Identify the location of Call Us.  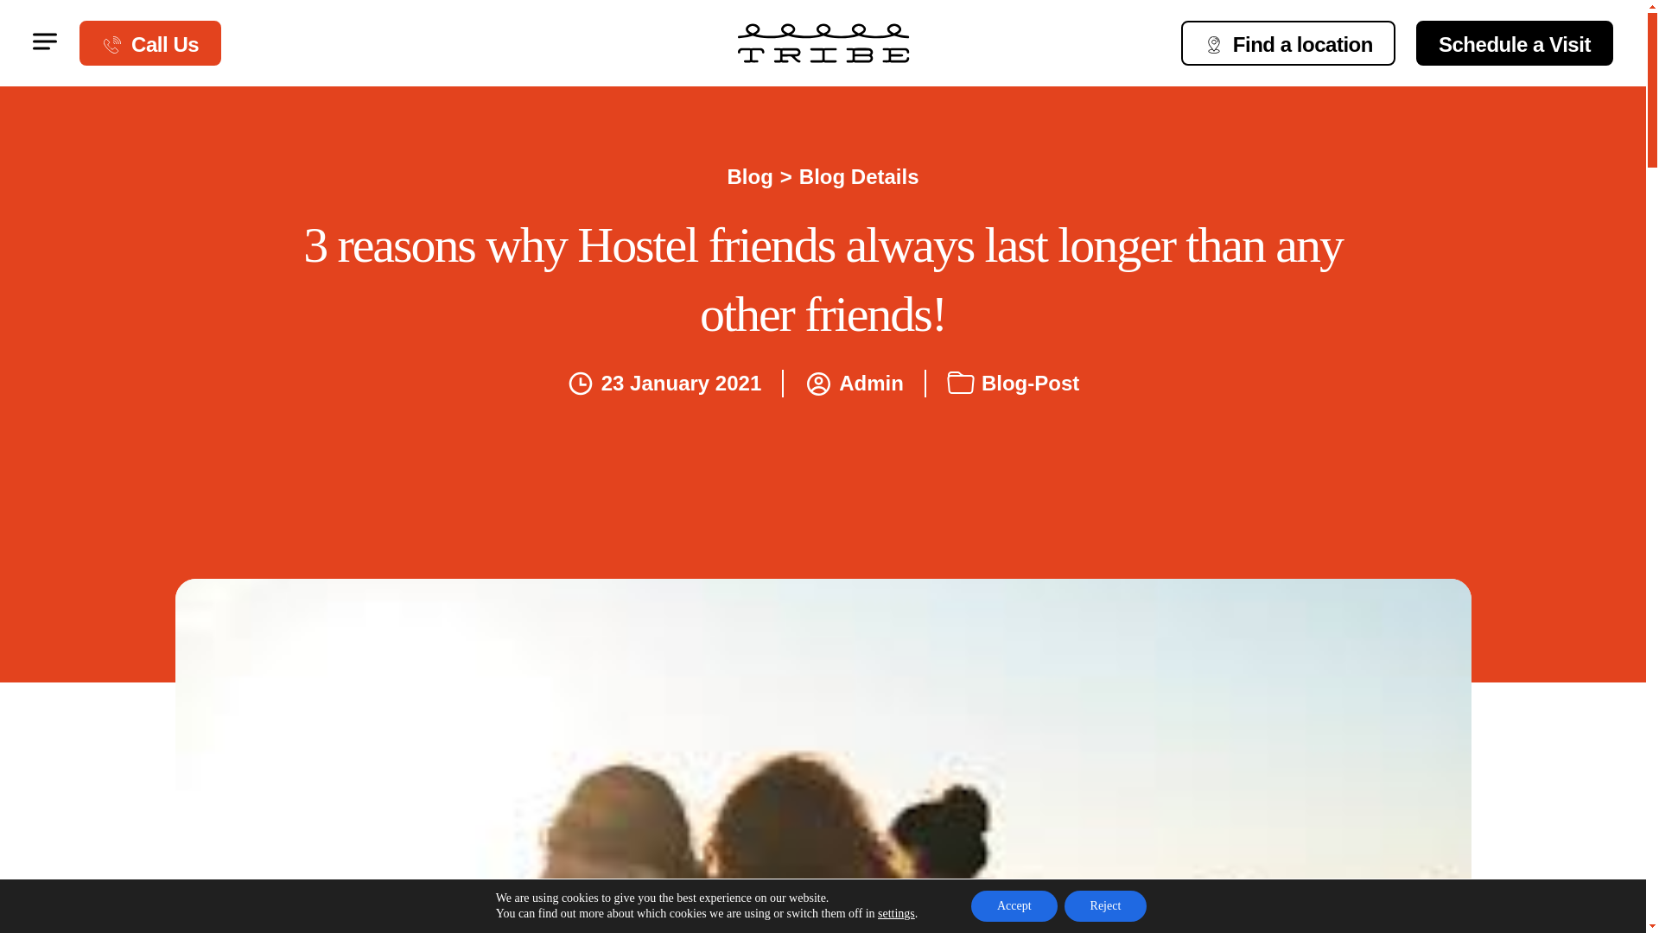
(150, 42).